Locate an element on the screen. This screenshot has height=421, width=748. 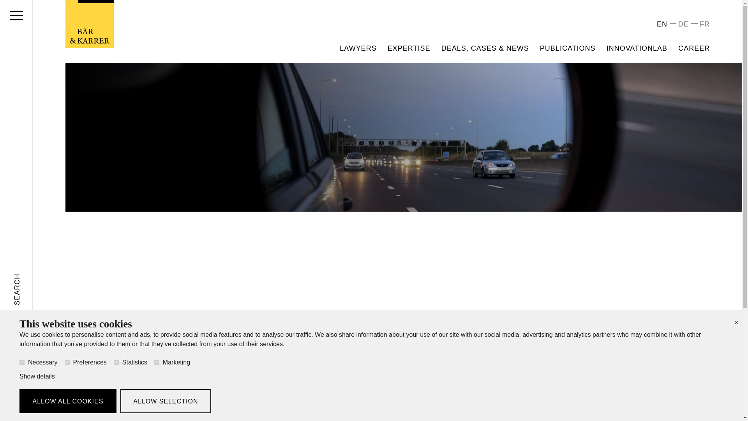
FR is located at coordinates (704, 24).